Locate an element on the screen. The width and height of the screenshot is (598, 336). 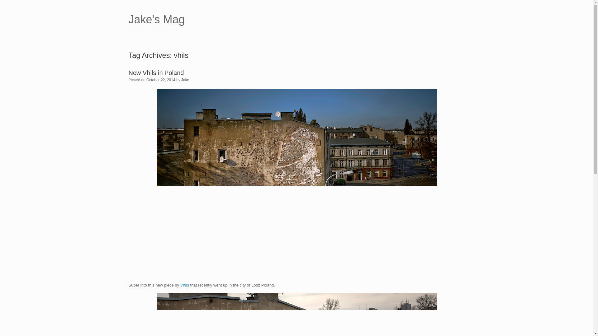
Permalink to New Vhils in Poland is located at coordinates (156, 73).